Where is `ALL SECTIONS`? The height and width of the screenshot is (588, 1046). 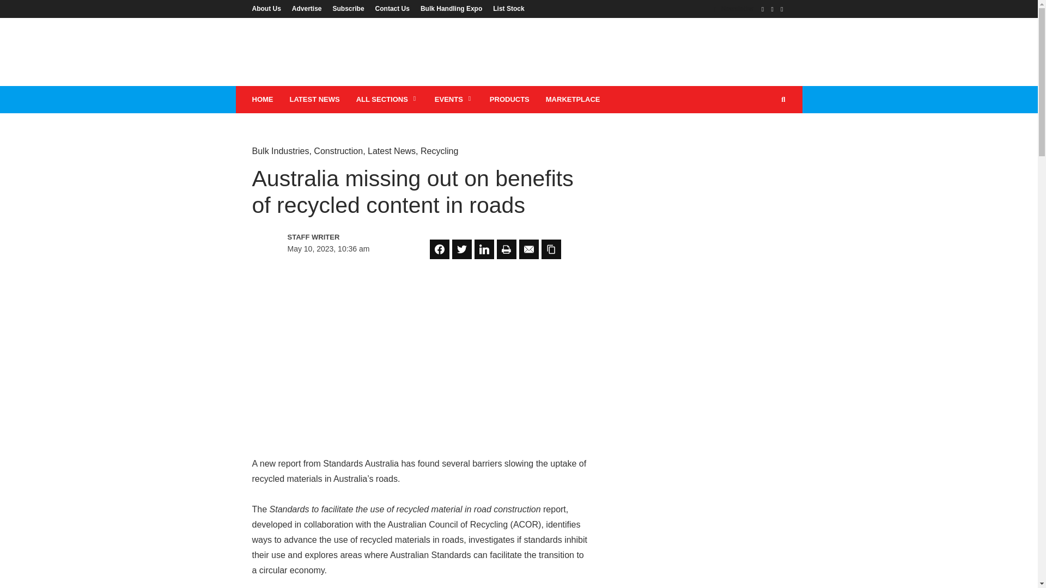 ALL SECTIONS is located at coordinates (387, 99).